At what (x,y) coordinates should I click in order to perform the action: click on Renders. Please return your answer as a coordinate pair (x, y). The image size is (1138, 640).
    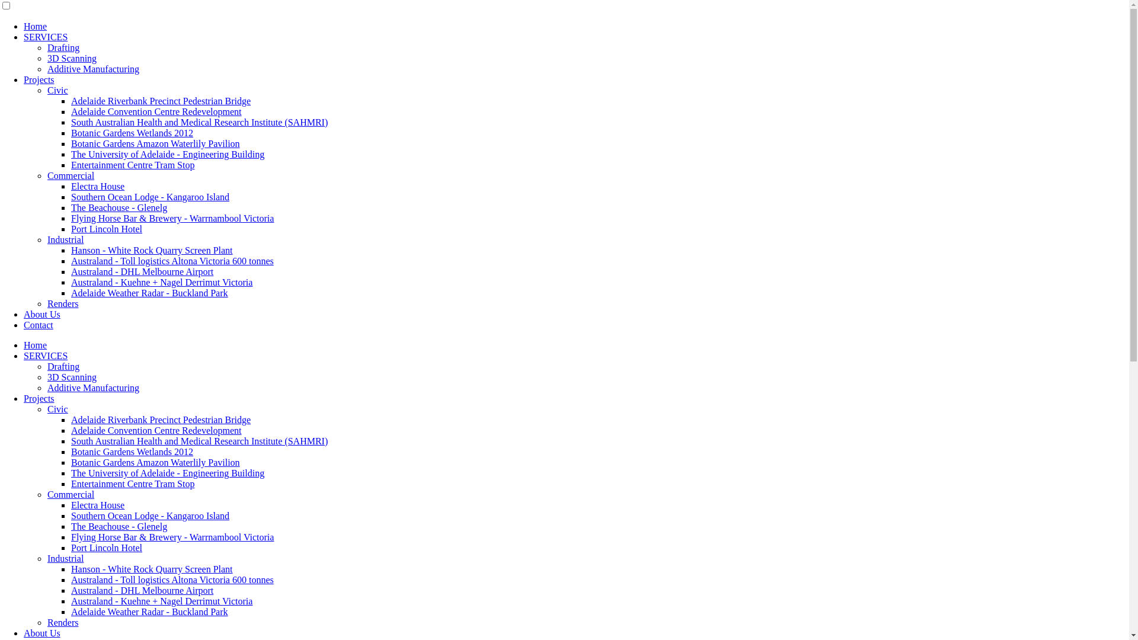
    Looking at the image, I should click on (63, 303).